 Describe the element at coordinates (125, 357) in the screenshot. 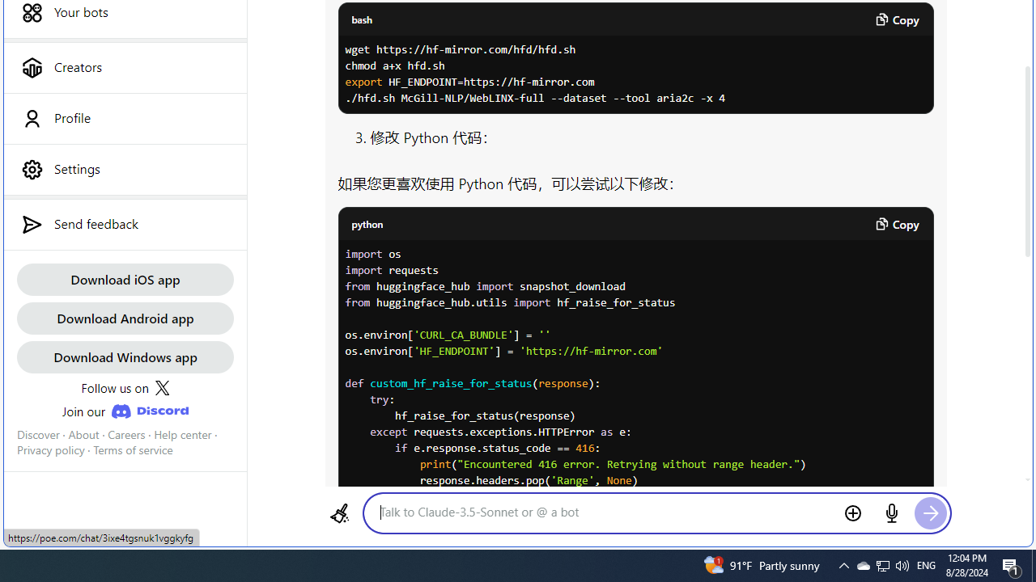

I see `Download Windows app` at that location.